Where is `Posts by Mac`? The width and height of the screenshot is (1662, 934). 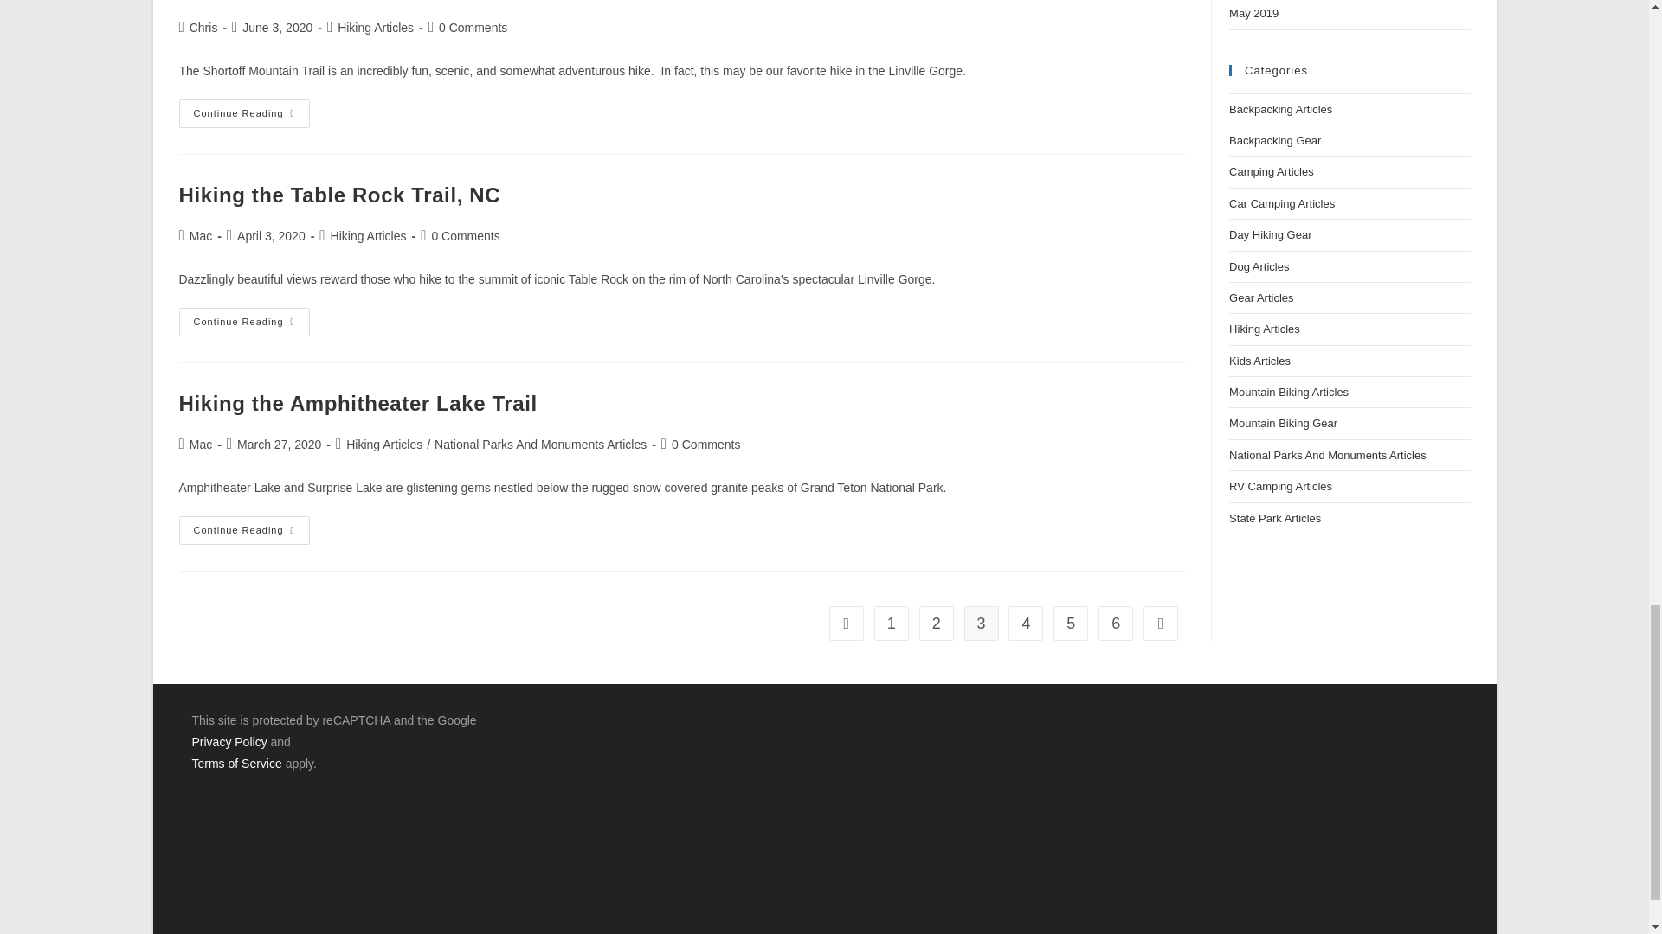
Posts by Mac is located at coordinates (201, 445).